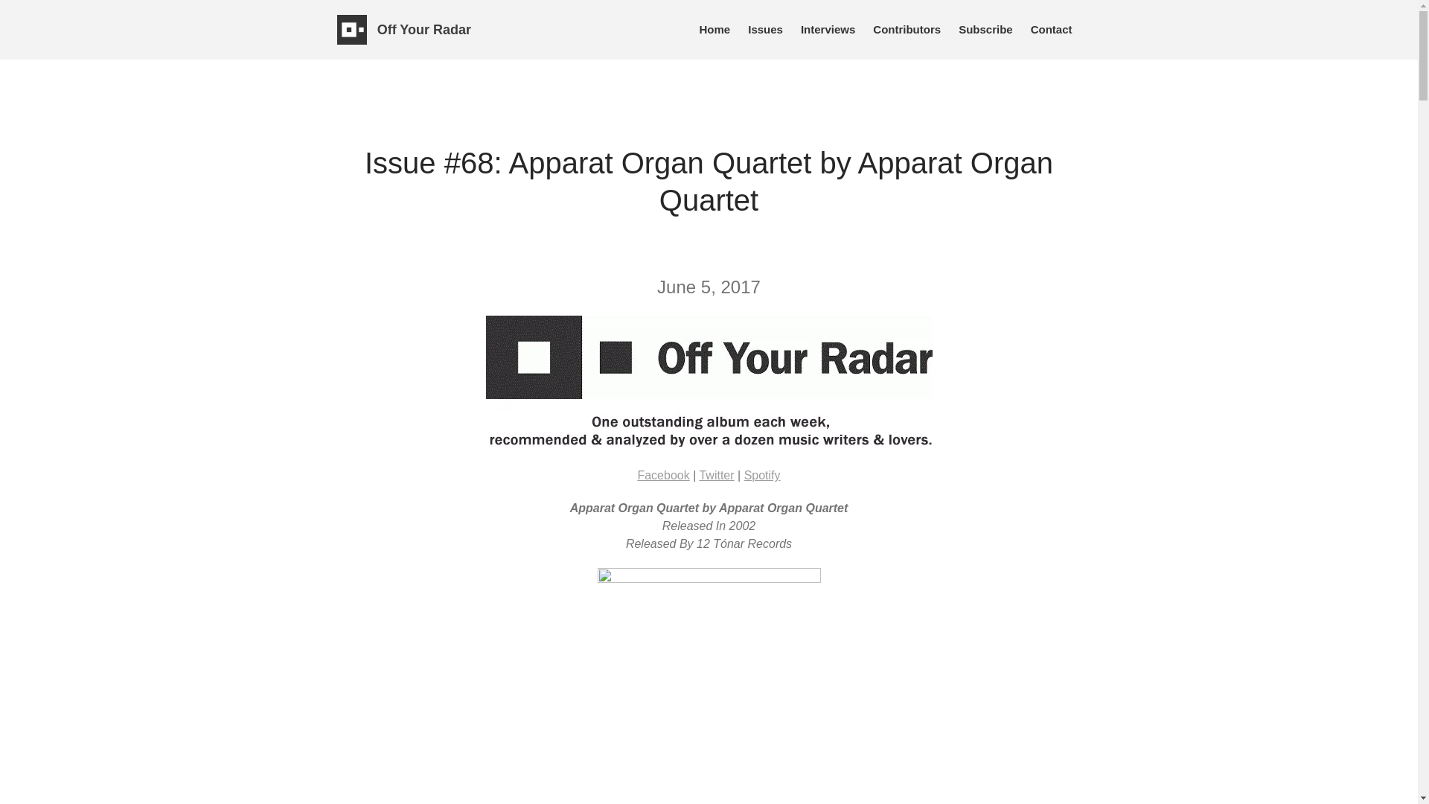 The image size is (1429, 804). What do you see at coordinates (762, 475) in the screenshot?
I see `Spotify` at bounding box center [762, 475].